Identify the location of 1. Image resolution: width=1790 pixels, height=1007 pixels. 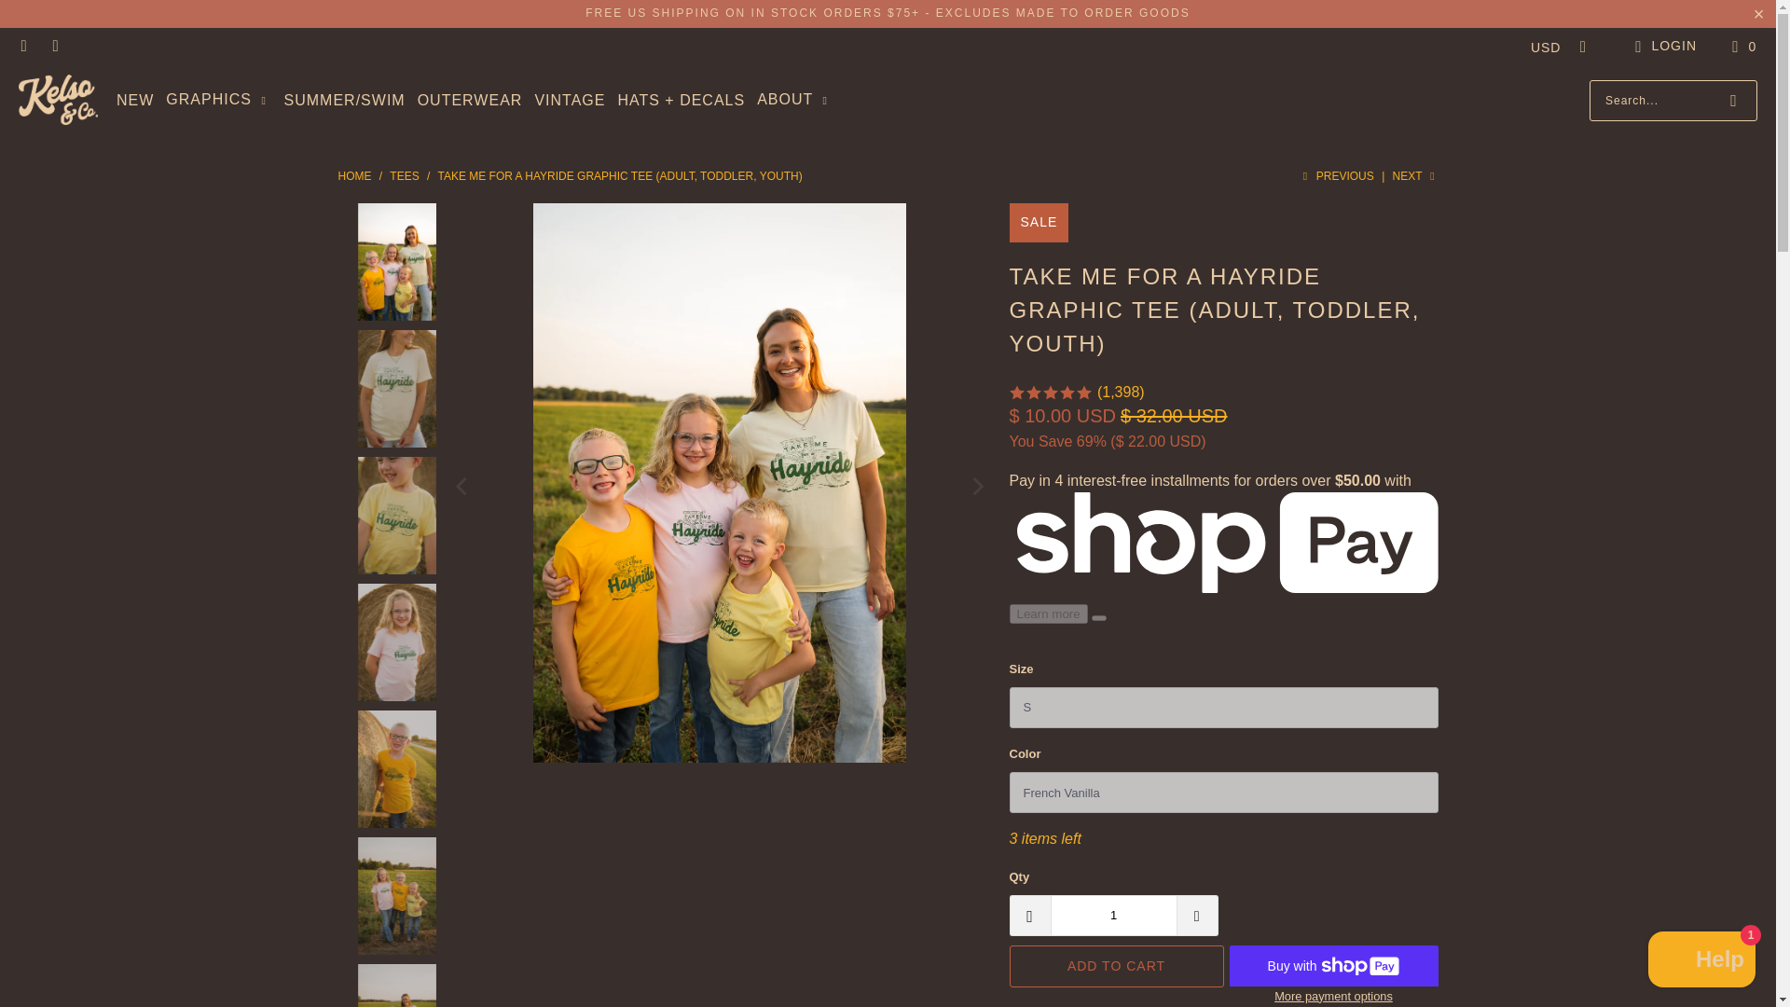
(1112, 916).